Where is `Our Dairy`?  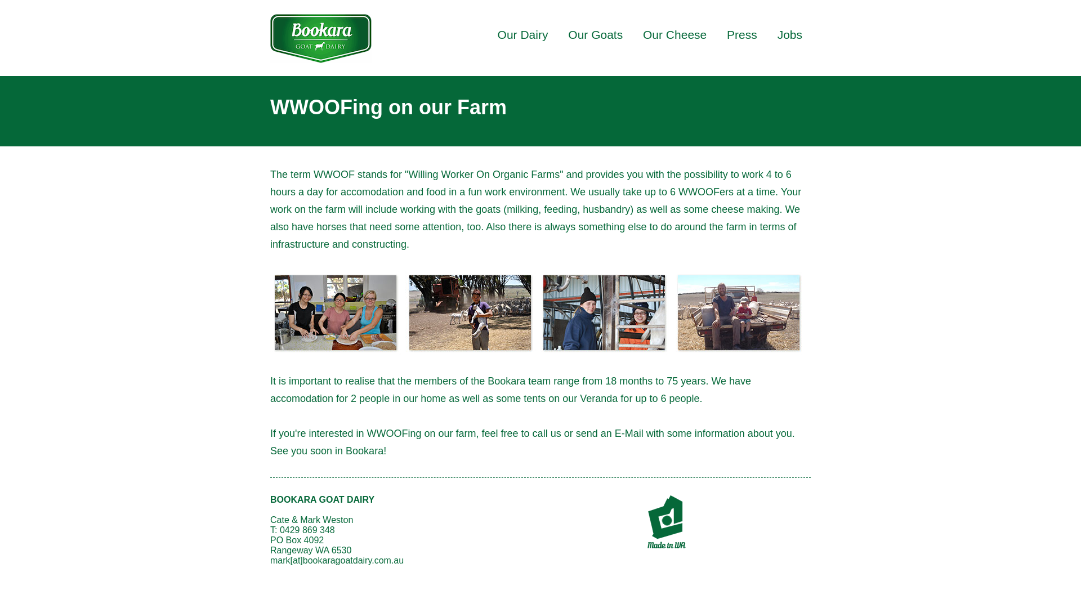 Our Dairy is located at coordinates (522, 34).